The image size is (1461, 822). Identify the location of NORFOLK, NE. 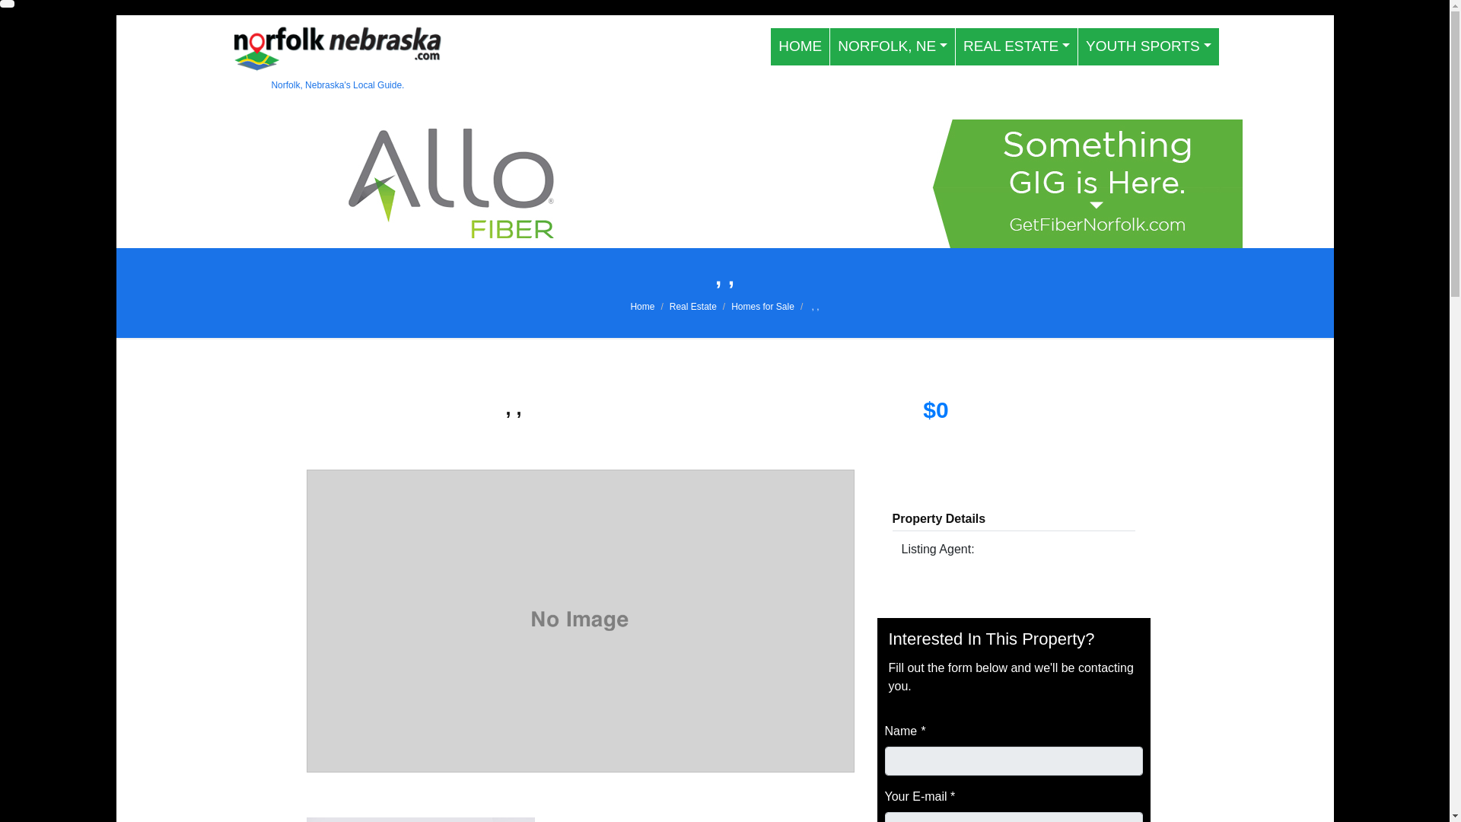
(892, 46).